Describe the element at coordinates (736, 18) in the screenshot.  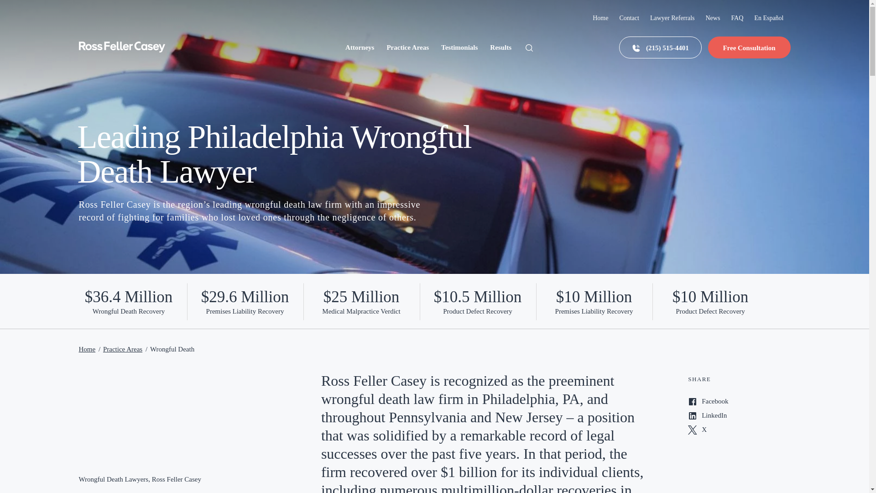
I see `FAQ` at that location.